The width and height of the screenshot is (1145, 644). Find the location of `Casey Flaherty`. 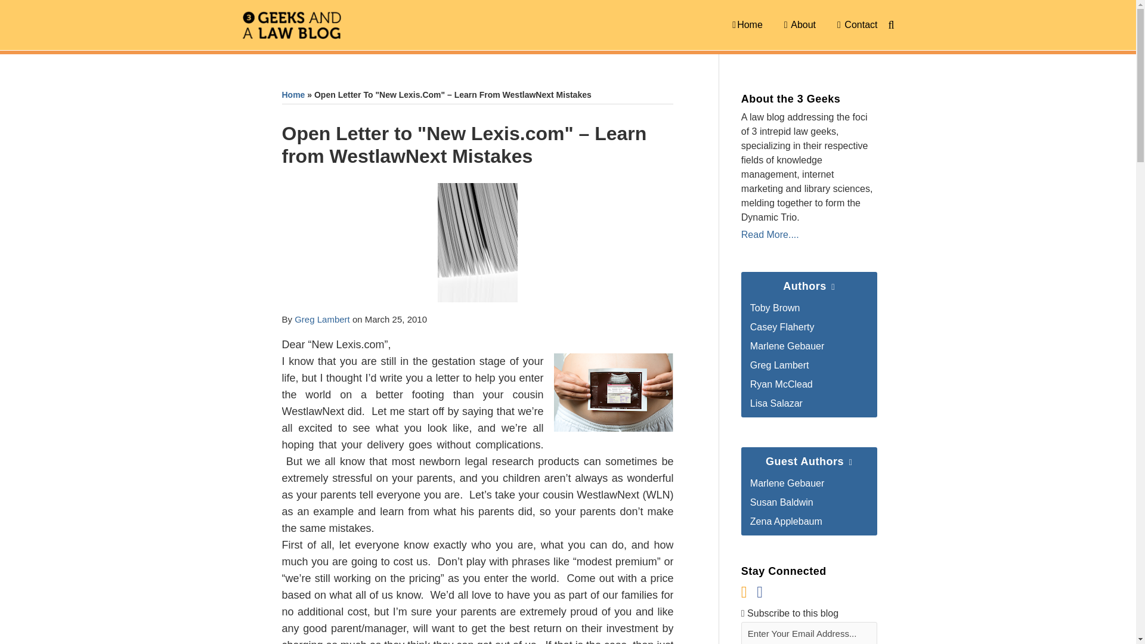

Casey Flaherty is located at coordinates (782, 327).